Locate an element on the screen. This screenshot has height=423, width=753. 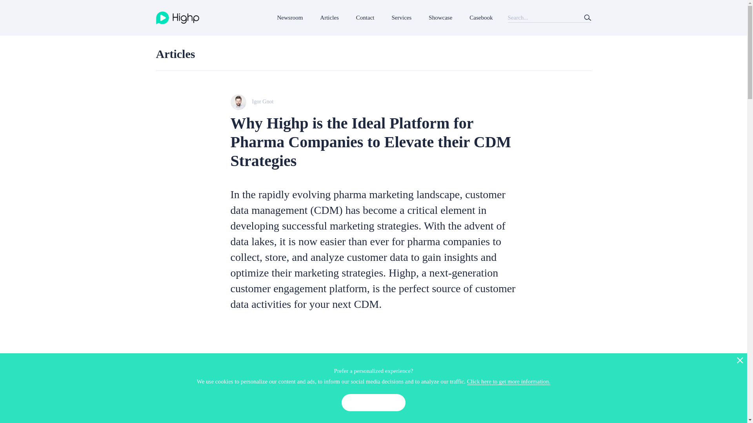
Newsroom is located at coordinates (290, 18).